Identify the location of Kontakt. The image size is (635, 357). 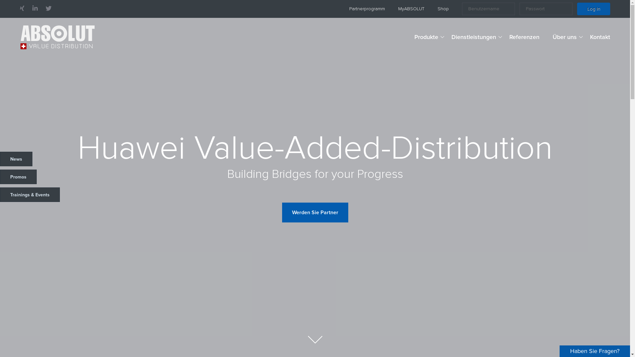
(600, 37).